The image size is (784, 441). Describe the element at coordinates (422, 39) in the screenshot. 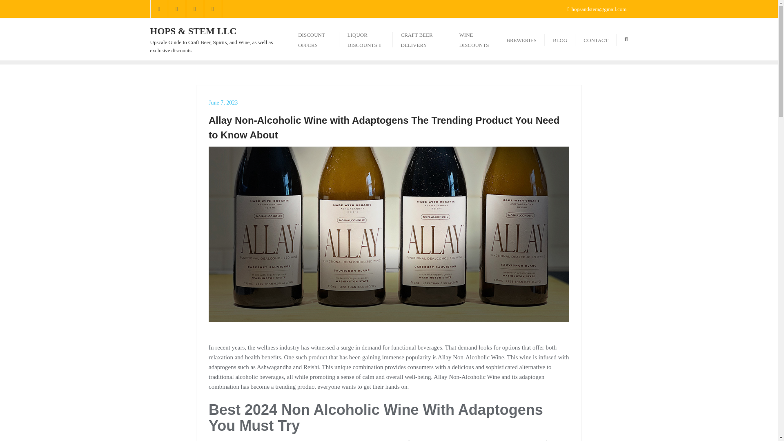

I see `CRAFT BEER DELIVERY` at that location.